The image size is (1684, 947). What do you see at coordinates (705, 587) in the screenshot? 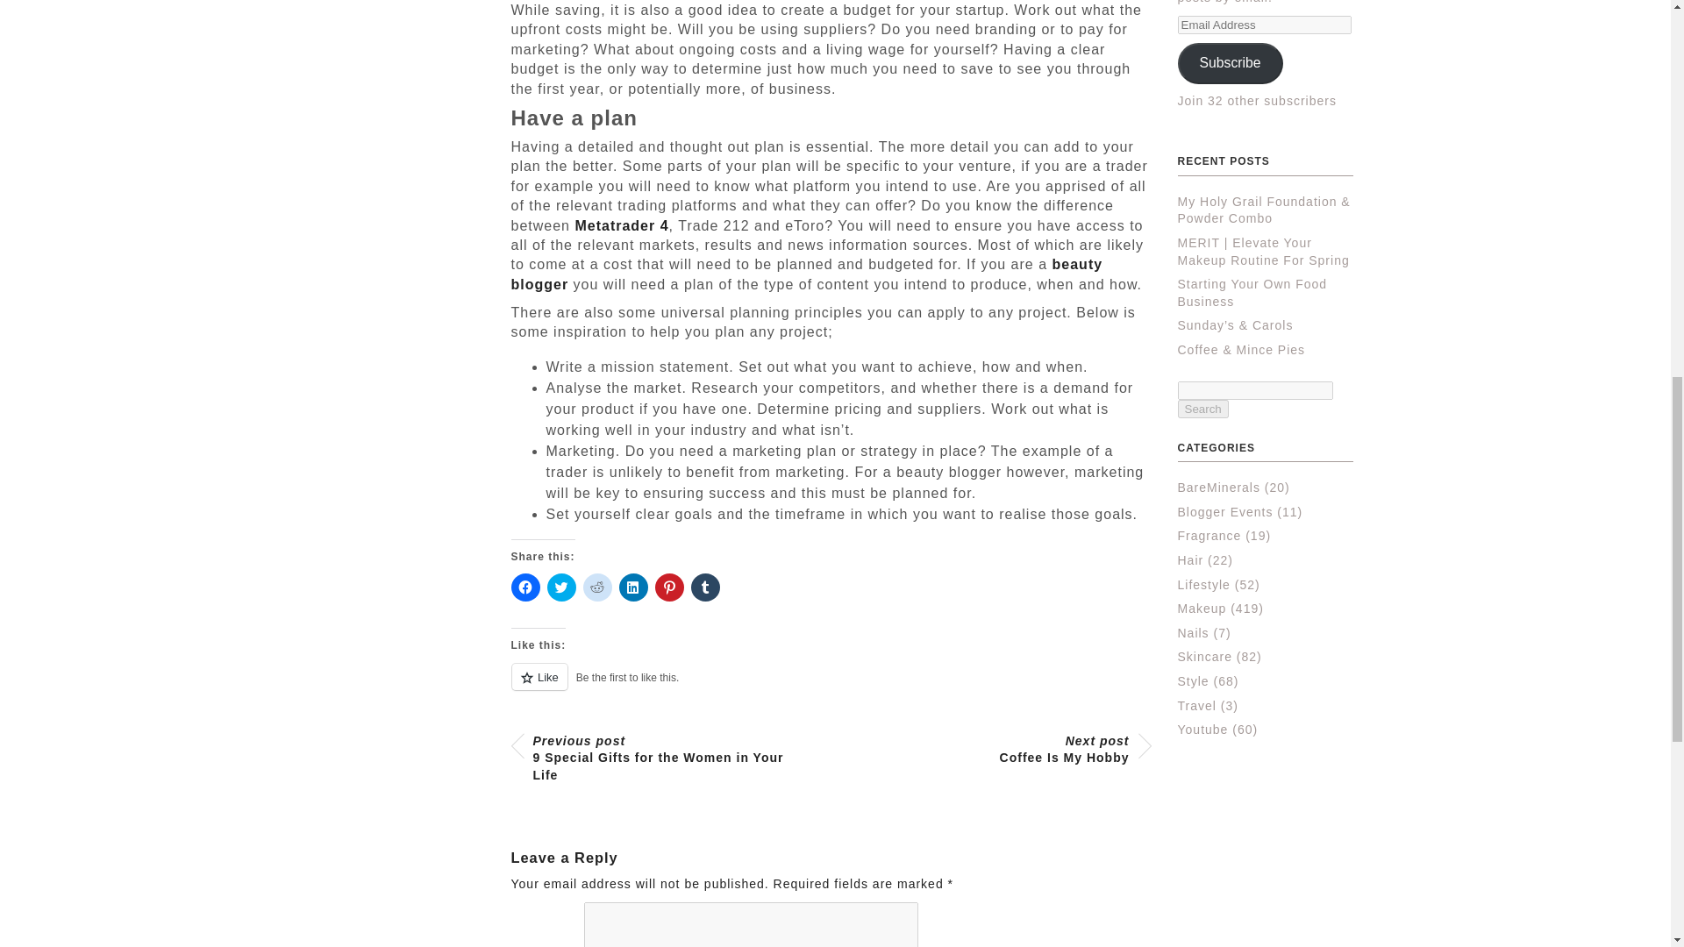
I see `Click to share on Tumblr` at bounding box center [705, 587].